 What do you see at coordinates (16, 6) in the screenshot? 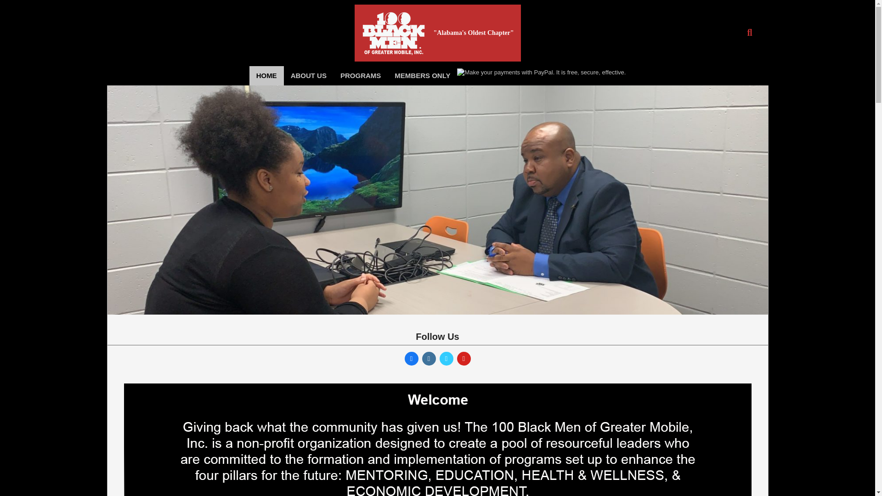
I see `Search` at bounding box center [16, 6].